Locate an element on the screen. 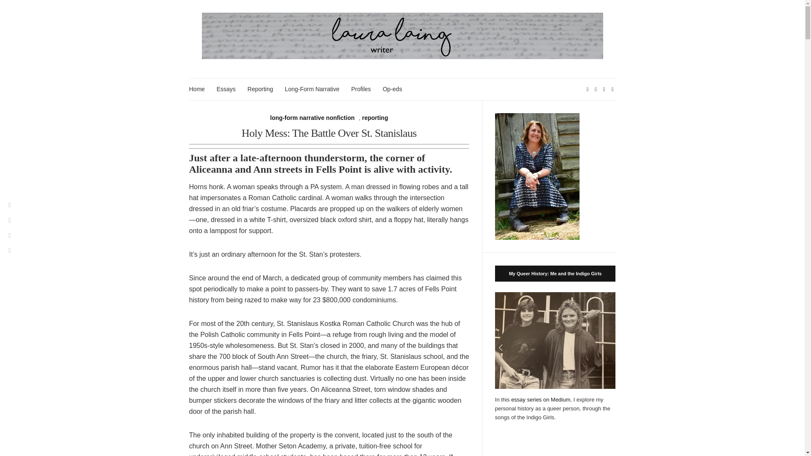 The image size is (811, 456). Essays is located at coordinates (226, 89).